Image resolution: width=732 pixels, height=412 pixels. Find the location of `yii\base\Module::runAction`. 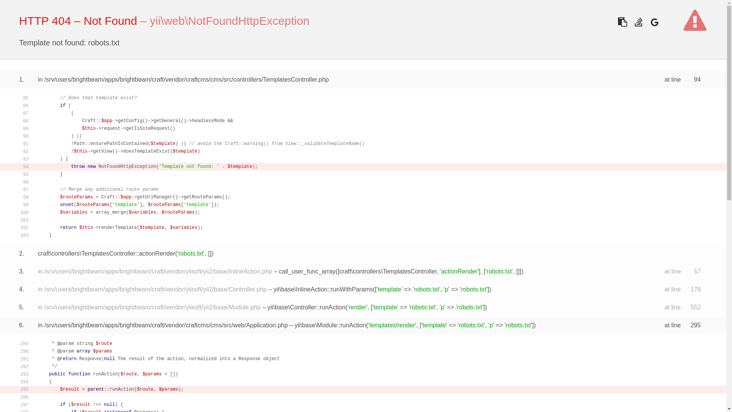

yii\base\Module::runAction is located at coordinates (331, 325).